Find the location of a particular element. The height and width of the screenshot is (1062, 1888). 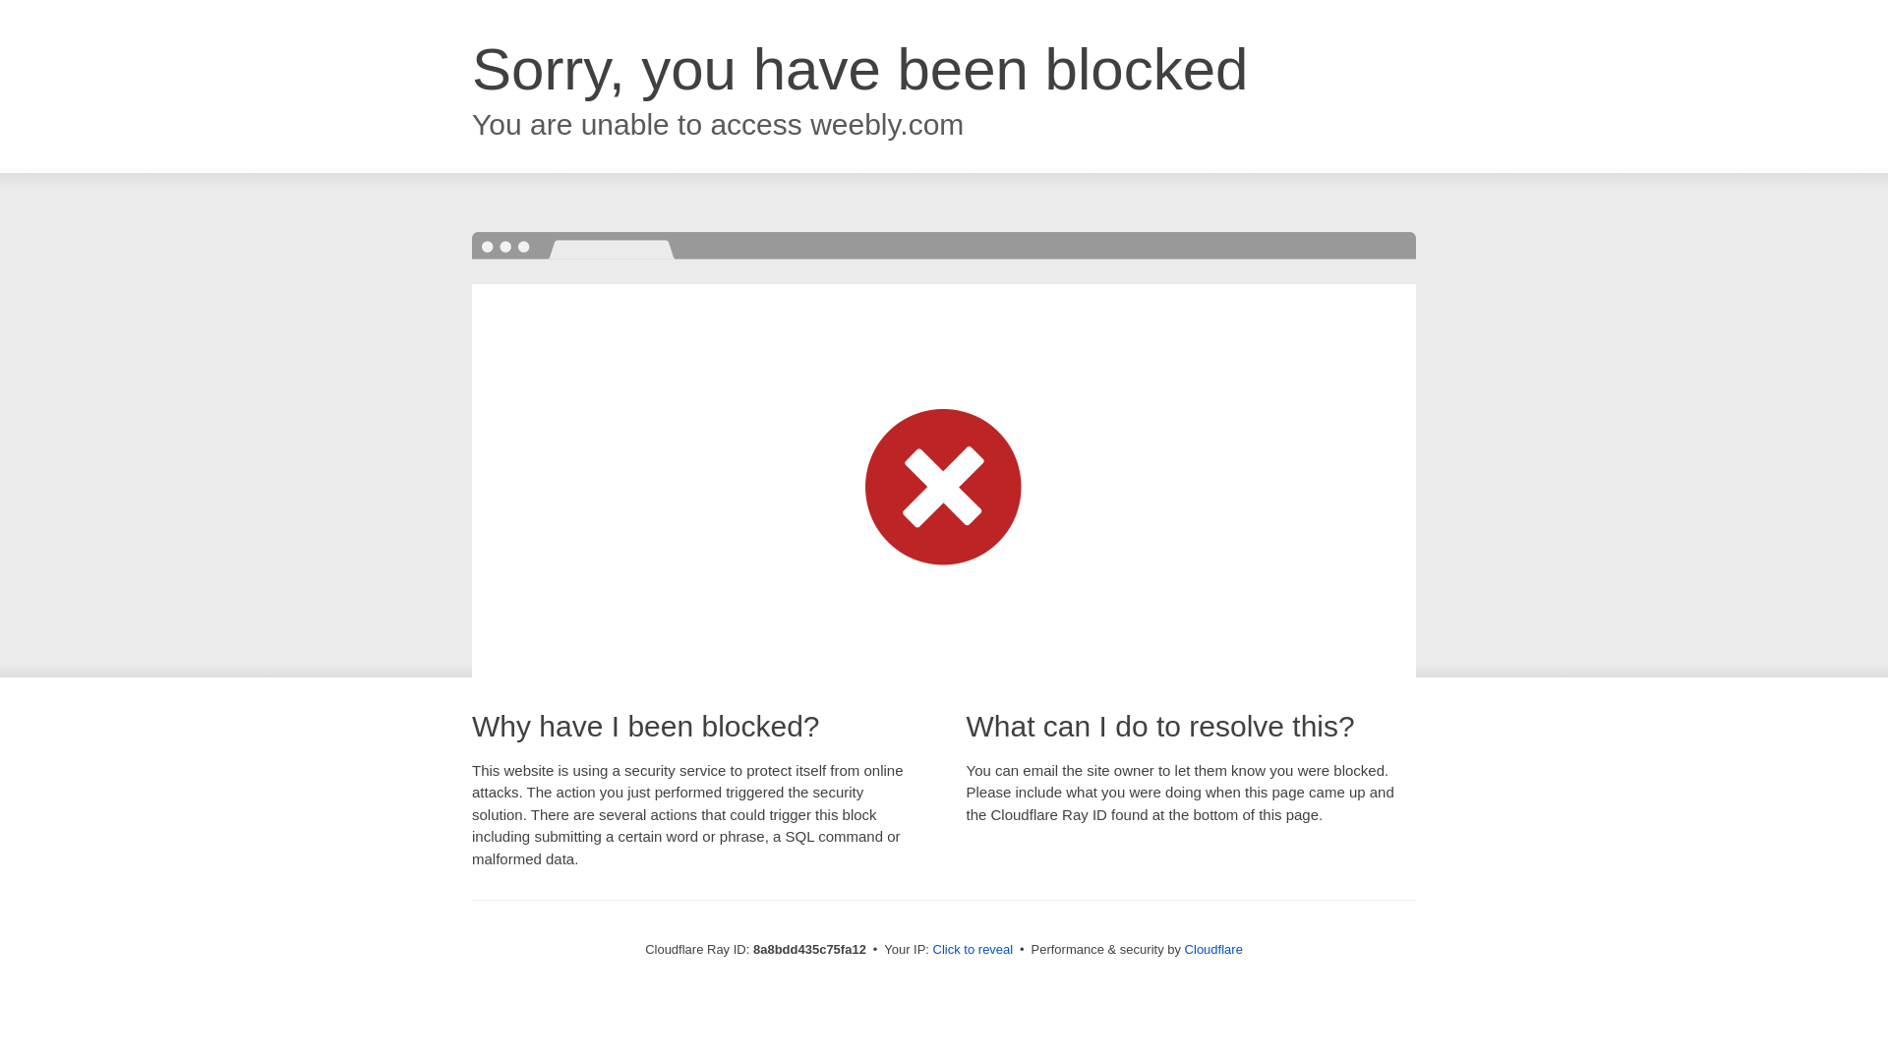

Cloudflare is located at coordinates (1213, 949).